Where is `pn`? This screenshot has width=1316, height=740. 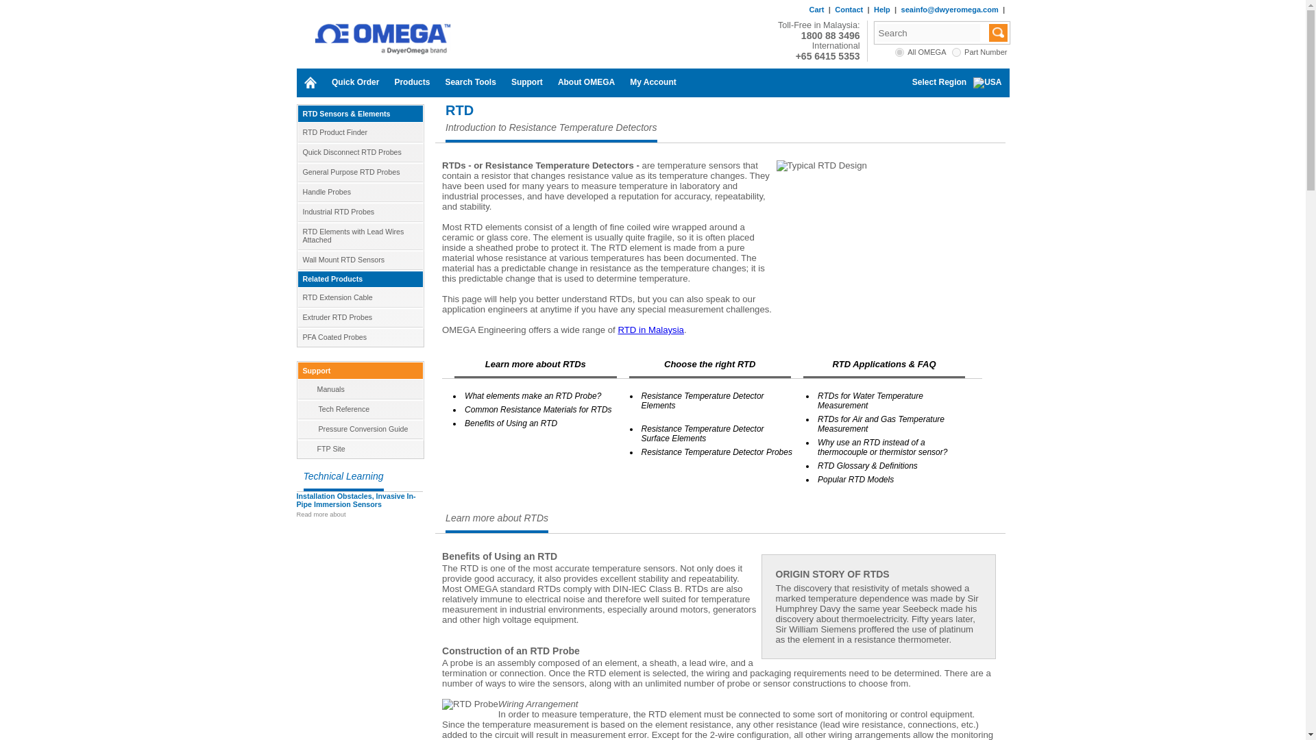
pn is located at coordinates (955, 52).